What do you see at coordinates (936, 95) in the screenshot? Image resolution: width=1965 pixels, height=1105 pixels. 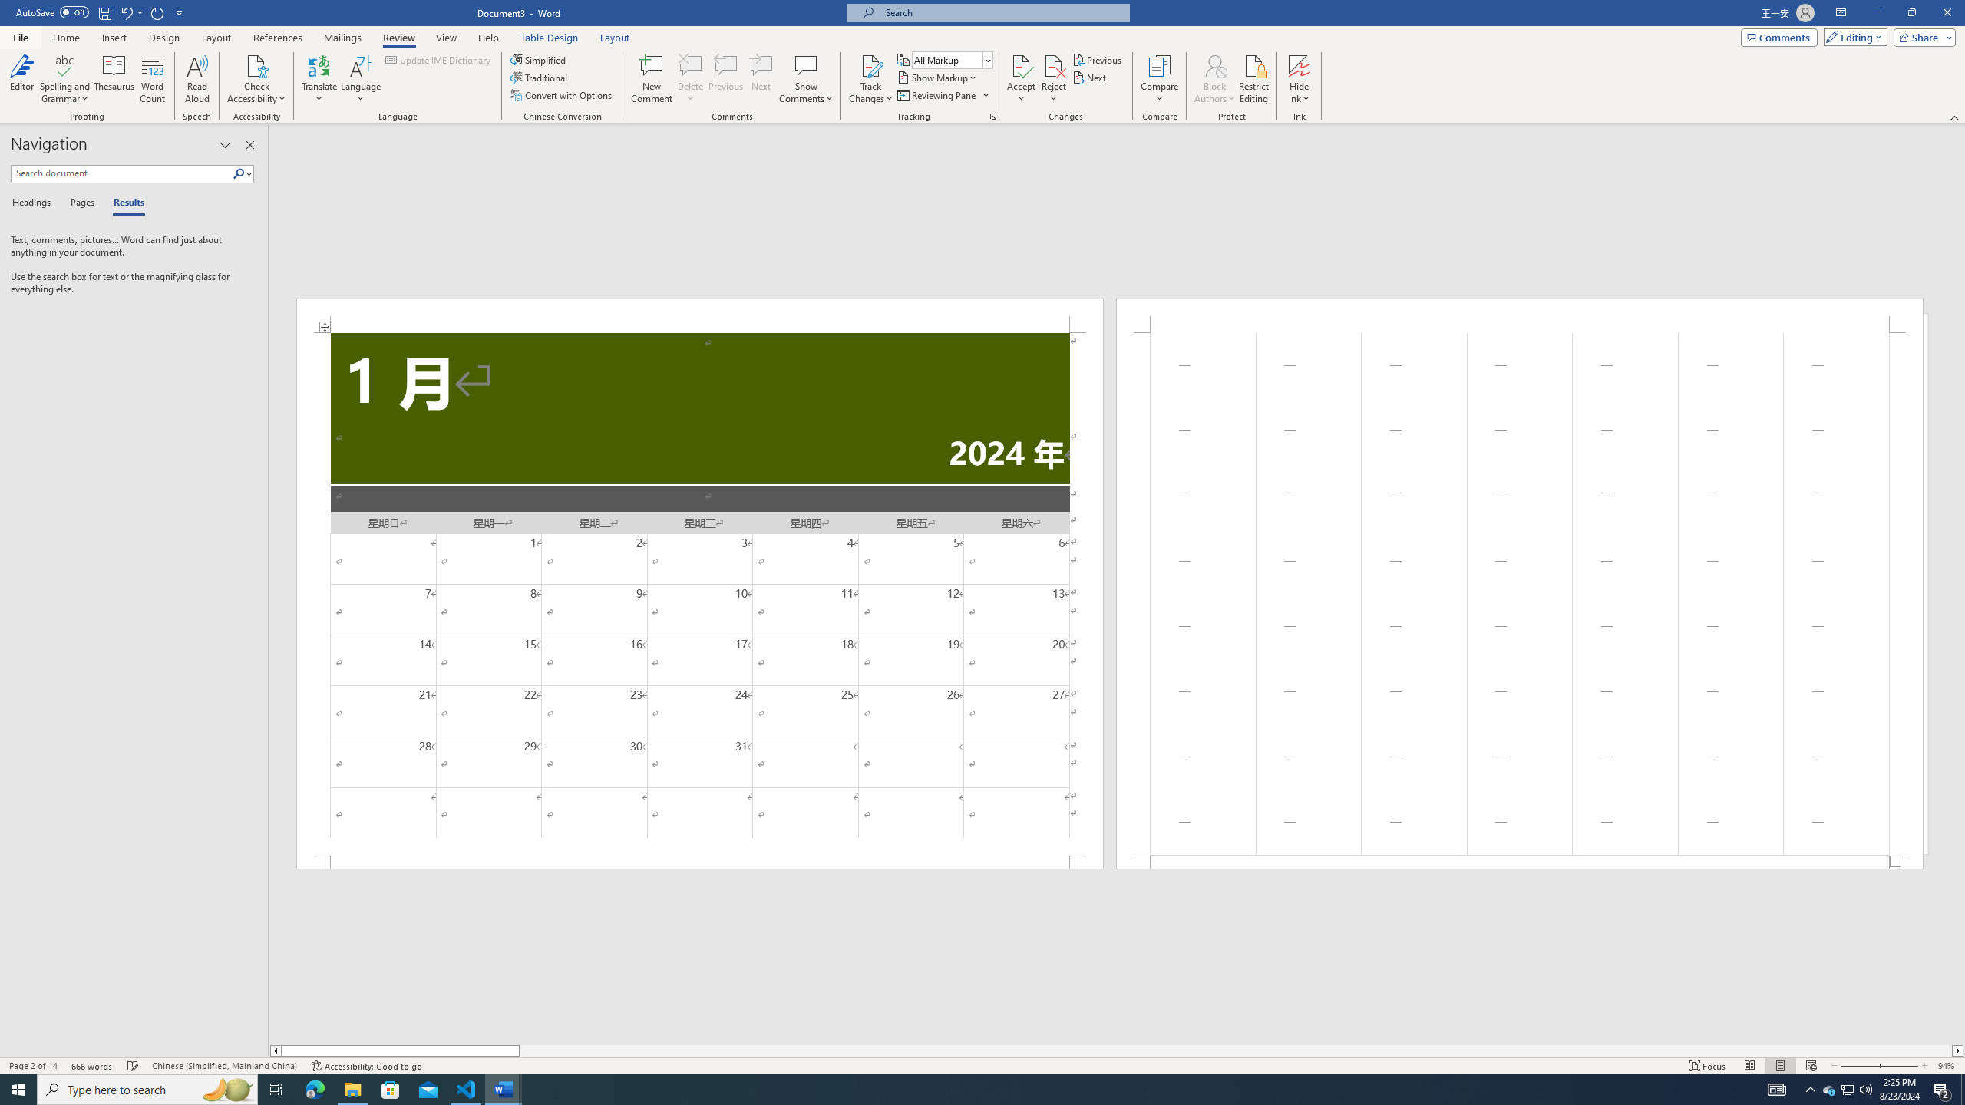 I see `Reviewing Pane` at bounding box center [936, 95].